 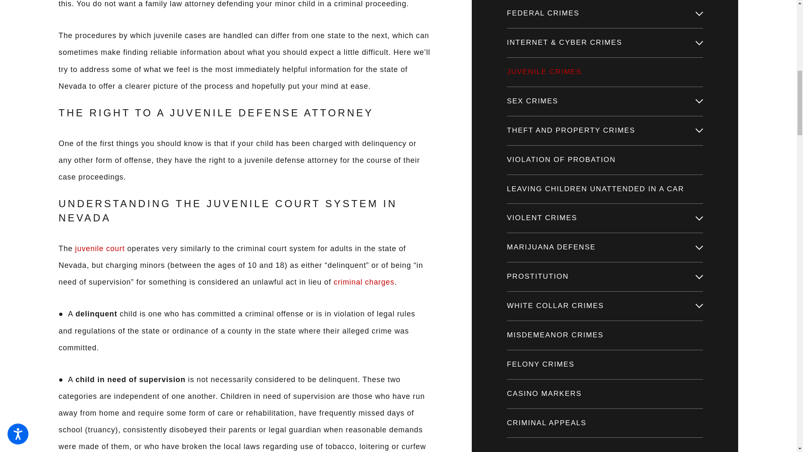 I want to click on Open child menu of Violent Crimes, so click(x=699, y=218).